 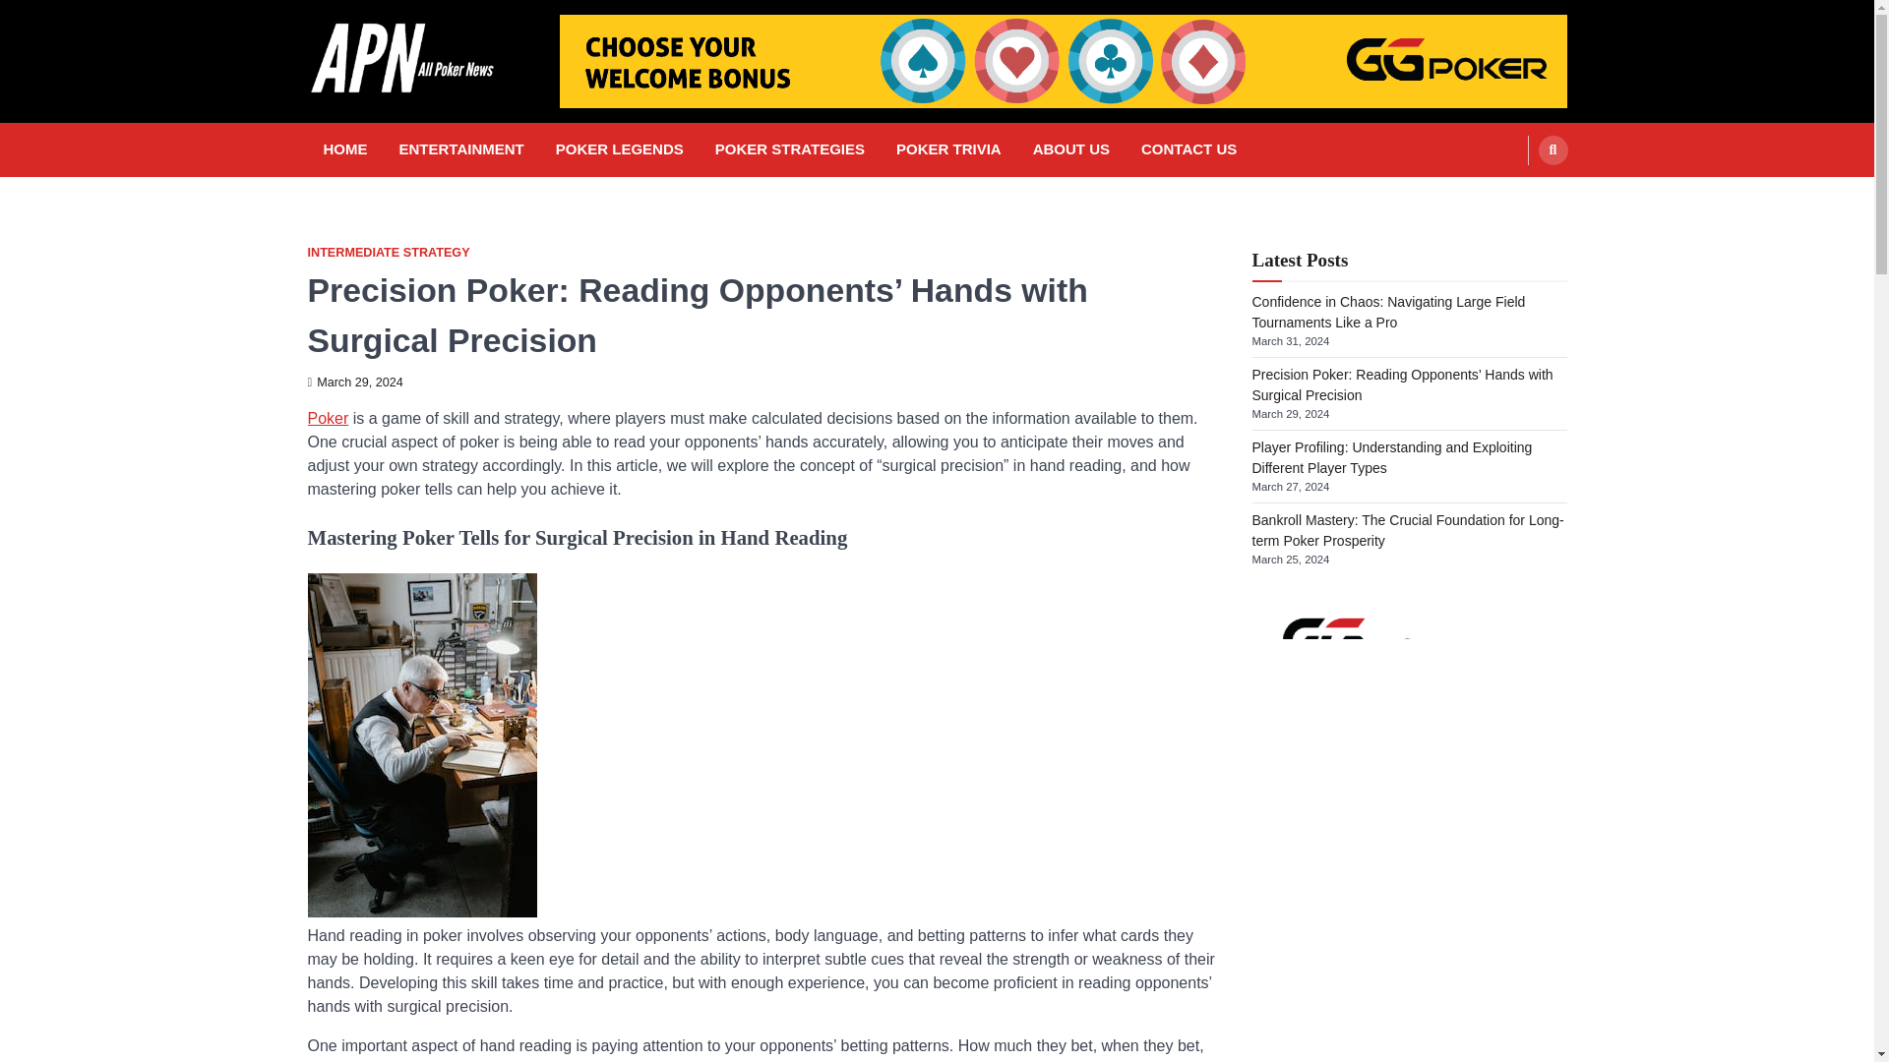 What do you see at coordinates (388, 252) in the screenshot?
I see `INTERMEDIATE STRATEGY` at bounding box center [388, 252].